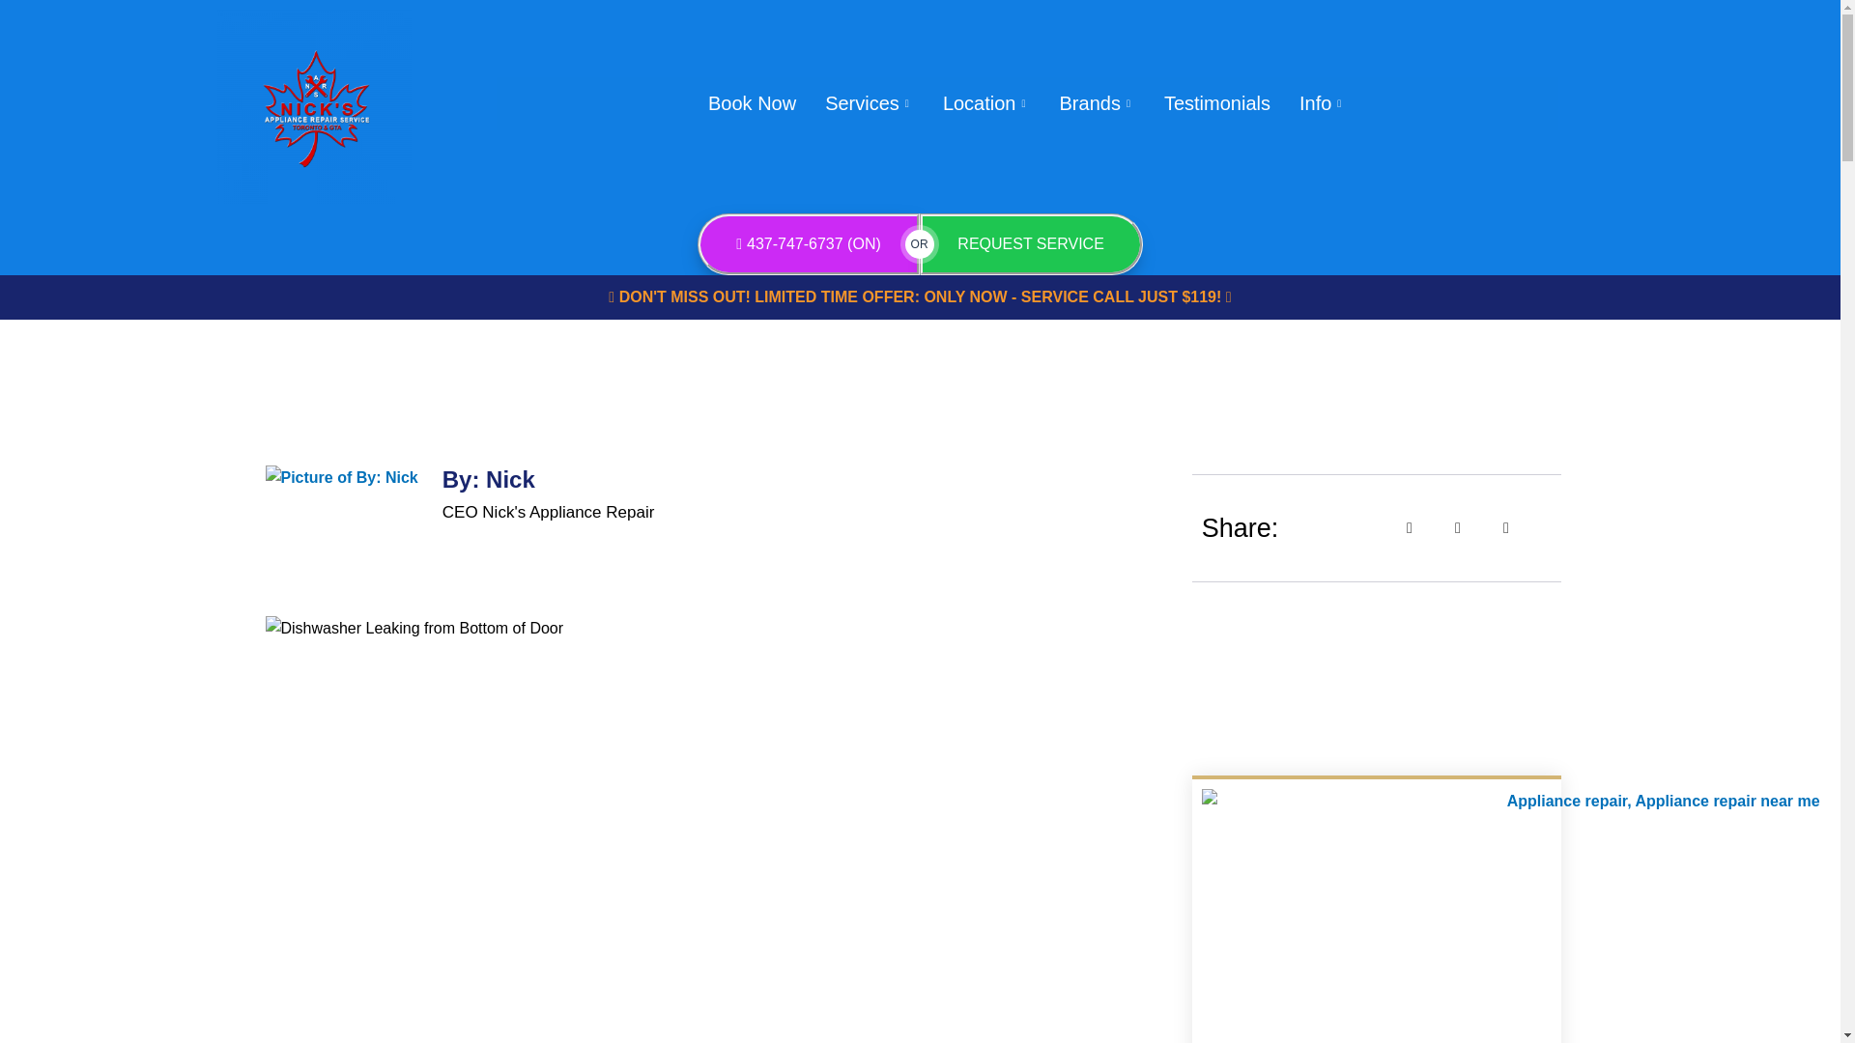 Image resolution: width=1855 pixels, height=1043 pixels. I want to click on Services, so click(870, 103).